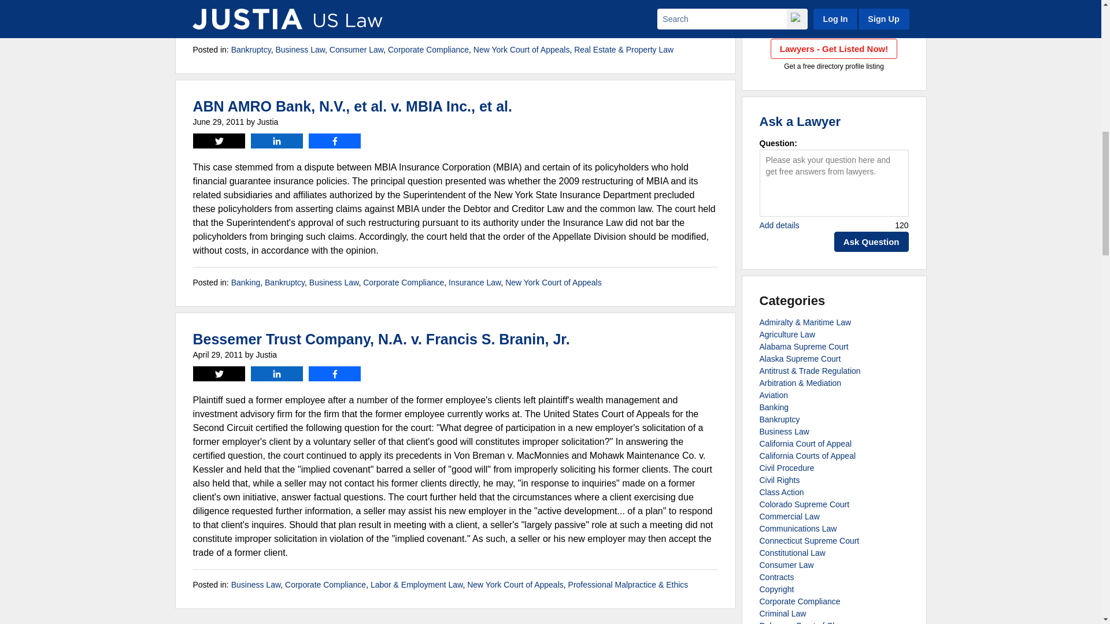 The height and width of the screenshot is (624, 1110). What do you see at coordinates (251, 49) in the screenshot?
I see `View all posts in Bankruptcy` at bounding box center [251, 49].